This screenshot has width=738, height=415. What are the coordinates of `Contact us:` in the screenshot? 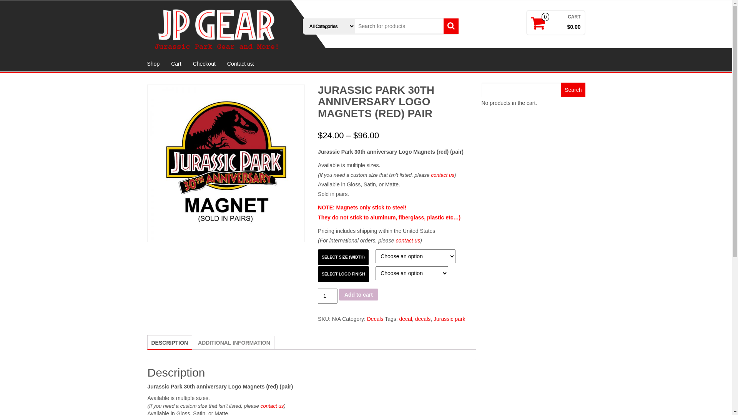 It's located at (241, 64).